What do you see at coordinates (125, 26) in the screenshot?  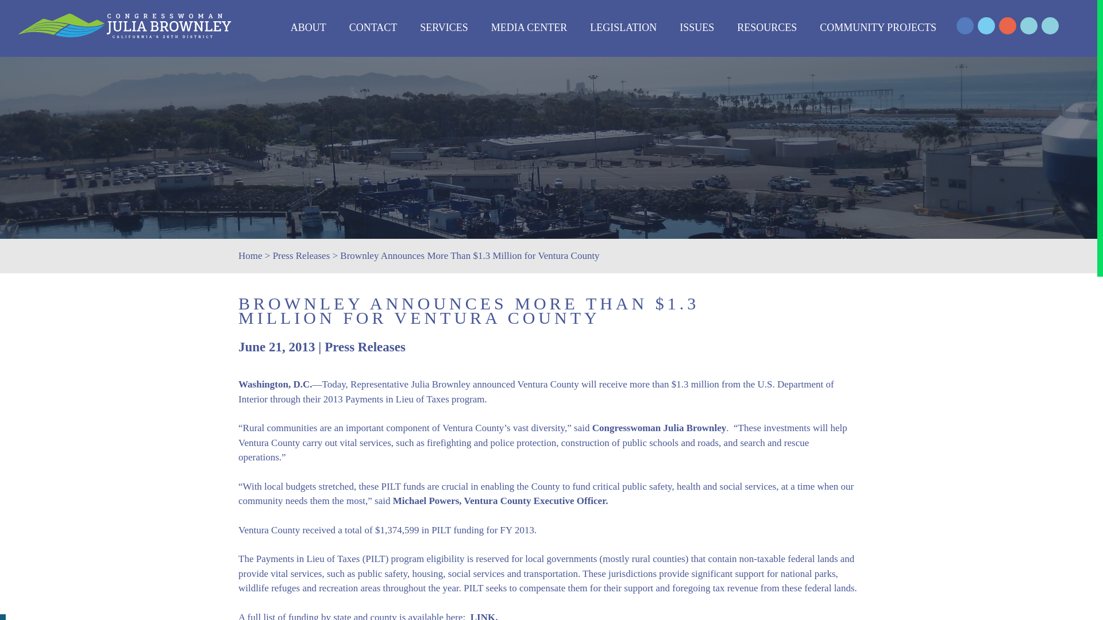 I see `Congresswoman Julia Brownley` at bounding box center [125, 26].